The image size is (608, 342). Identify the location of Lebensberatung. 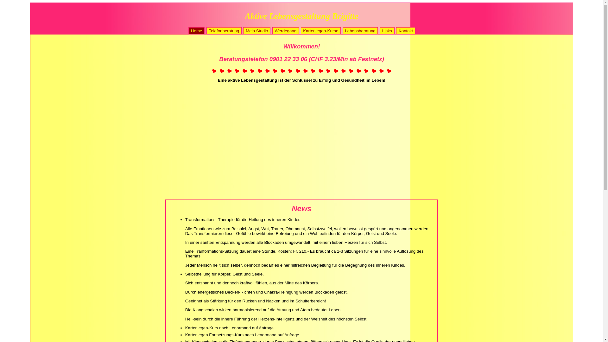
(360, 31).